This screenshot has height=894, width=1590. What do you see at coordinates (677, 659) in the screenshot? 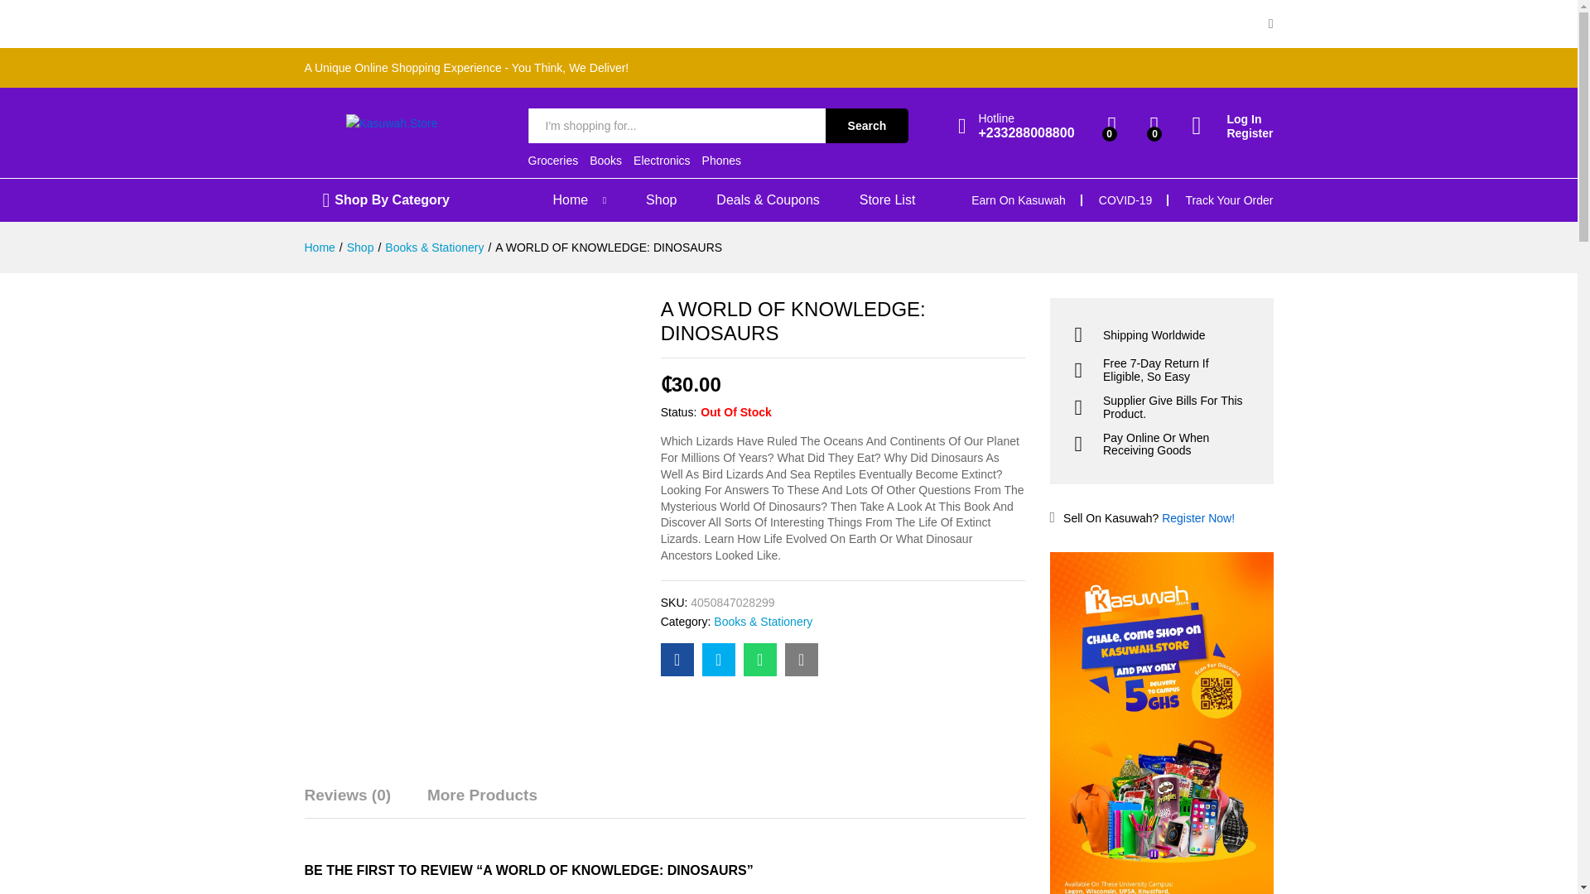
I see `A WORLD OF KNOWLEDGE: DINOSAURS` at bounding box center [677, 659].